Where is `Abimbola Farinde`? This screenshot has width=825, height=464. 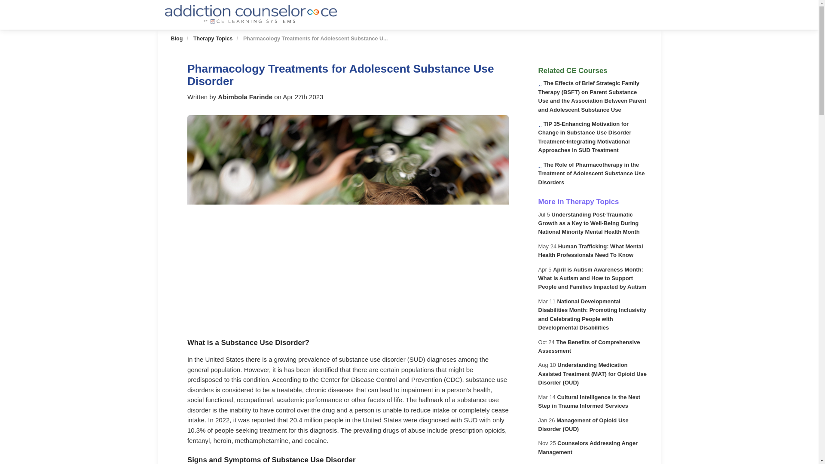
Abimbola Farinde is located at coordinates (246, 97).